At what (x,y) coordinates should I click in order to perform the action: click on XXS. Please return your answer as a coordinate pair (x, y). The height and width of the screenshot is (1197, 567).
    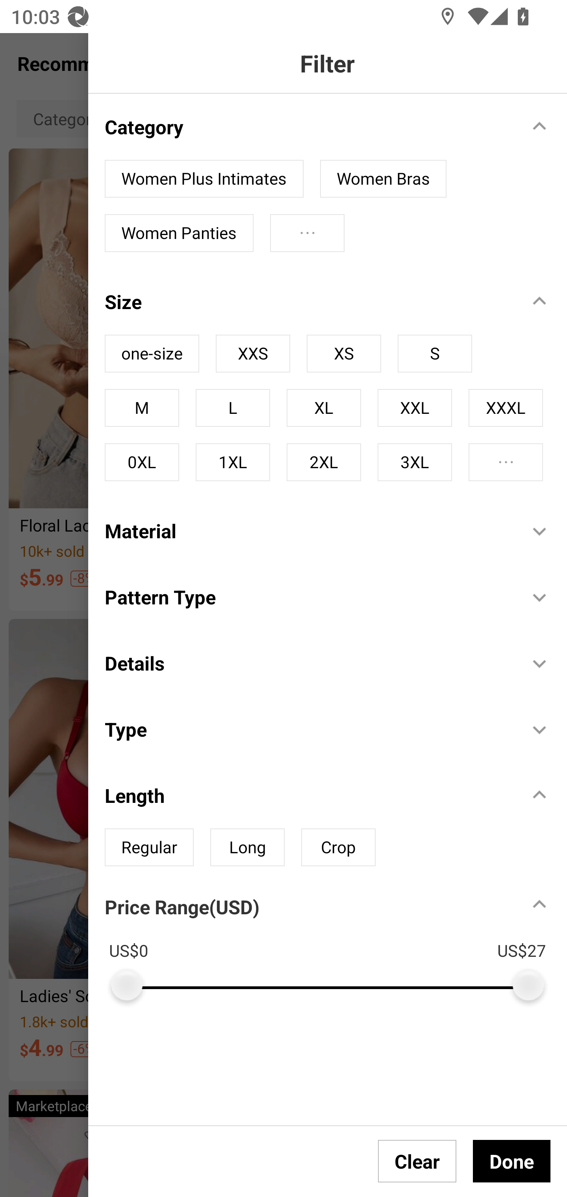
    Looking at the image, I should click on (253, 354).